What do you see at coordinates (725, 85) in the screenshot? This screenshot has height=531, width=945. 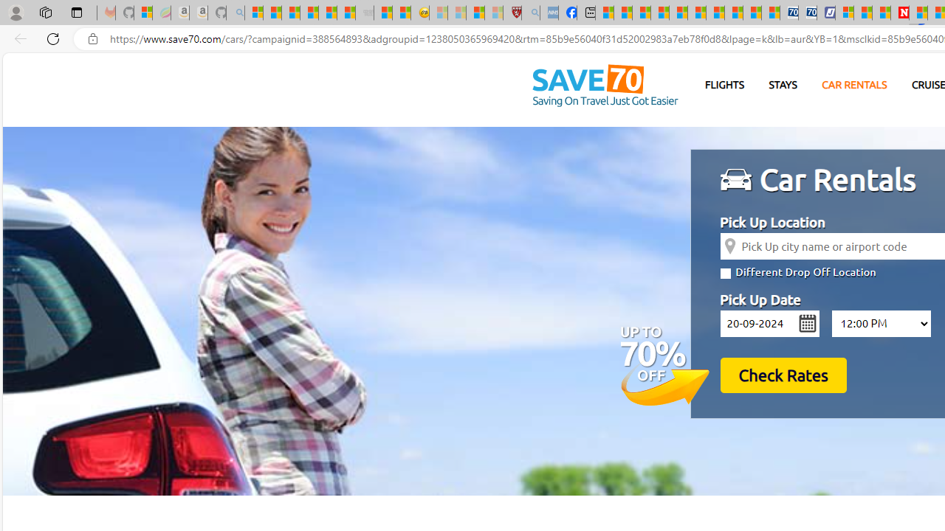 I see `FLIGHTS` at bounding box center [725, 85].